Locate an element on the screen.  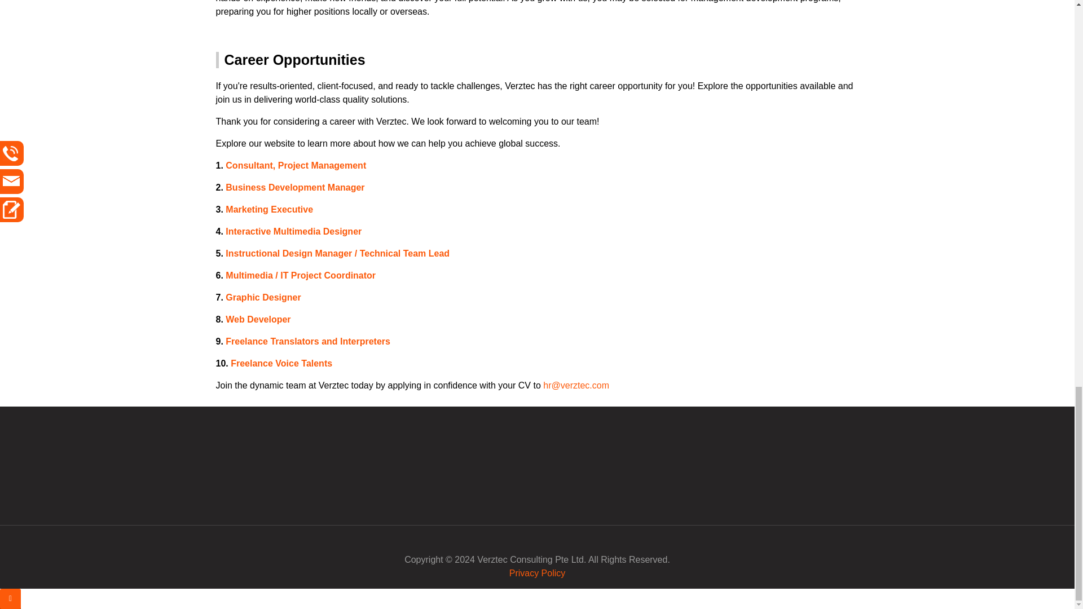
Web Developer is located at coordinates (257, 319).